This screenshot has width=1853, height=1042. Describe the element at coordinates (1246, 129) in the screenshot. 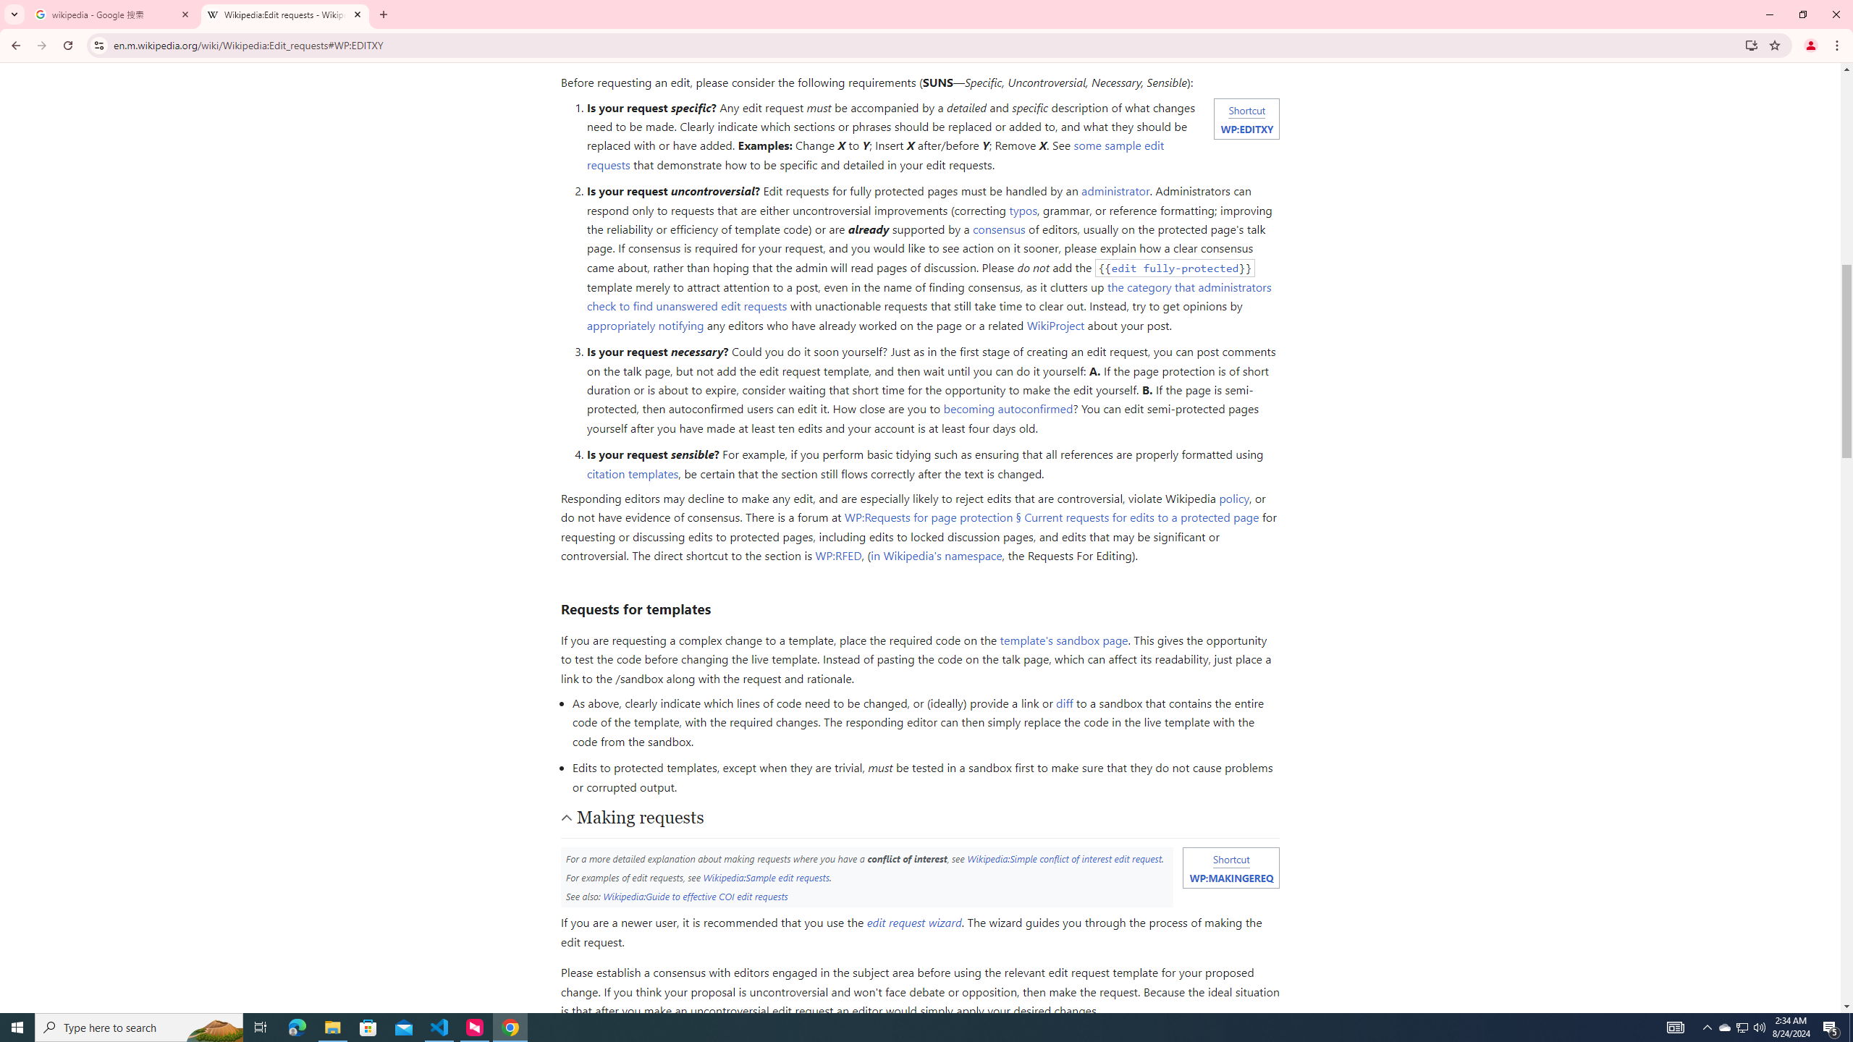

I see `WP:EDITXY` at that location.